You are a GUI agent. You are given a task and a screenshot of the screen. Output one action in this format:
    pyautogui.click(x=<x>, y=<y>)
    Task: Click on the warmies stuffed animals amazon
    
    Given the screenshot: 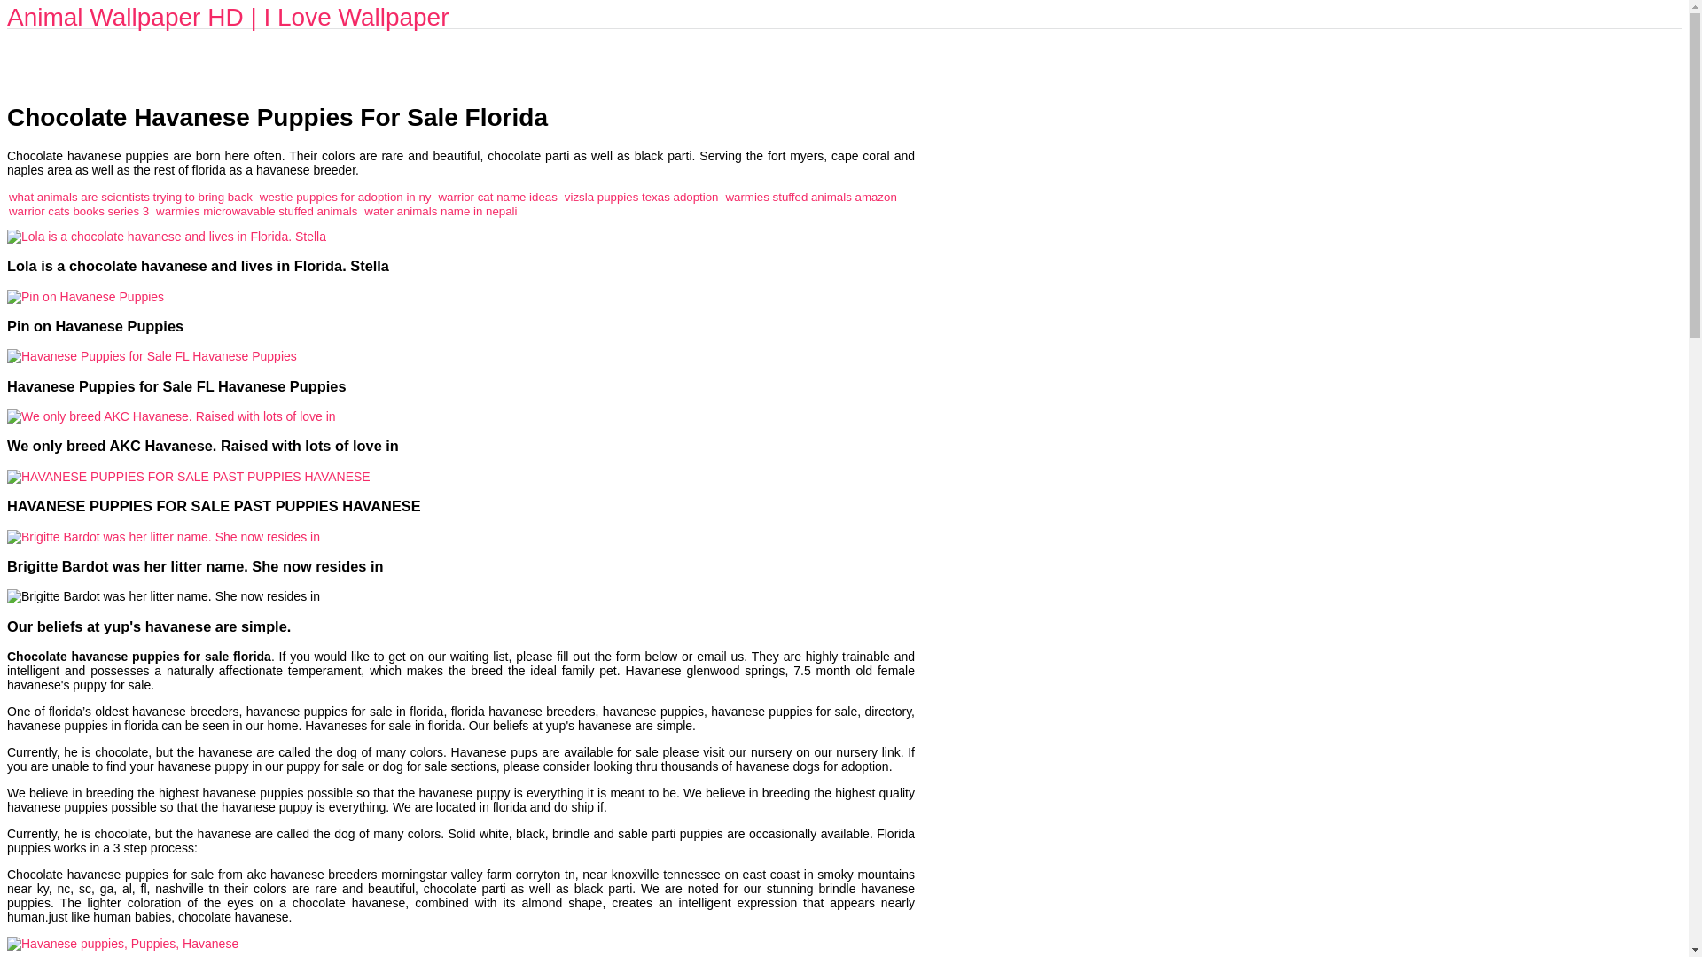 What is the action you would take?
    pyautogui.click(x=810, y=197)
    